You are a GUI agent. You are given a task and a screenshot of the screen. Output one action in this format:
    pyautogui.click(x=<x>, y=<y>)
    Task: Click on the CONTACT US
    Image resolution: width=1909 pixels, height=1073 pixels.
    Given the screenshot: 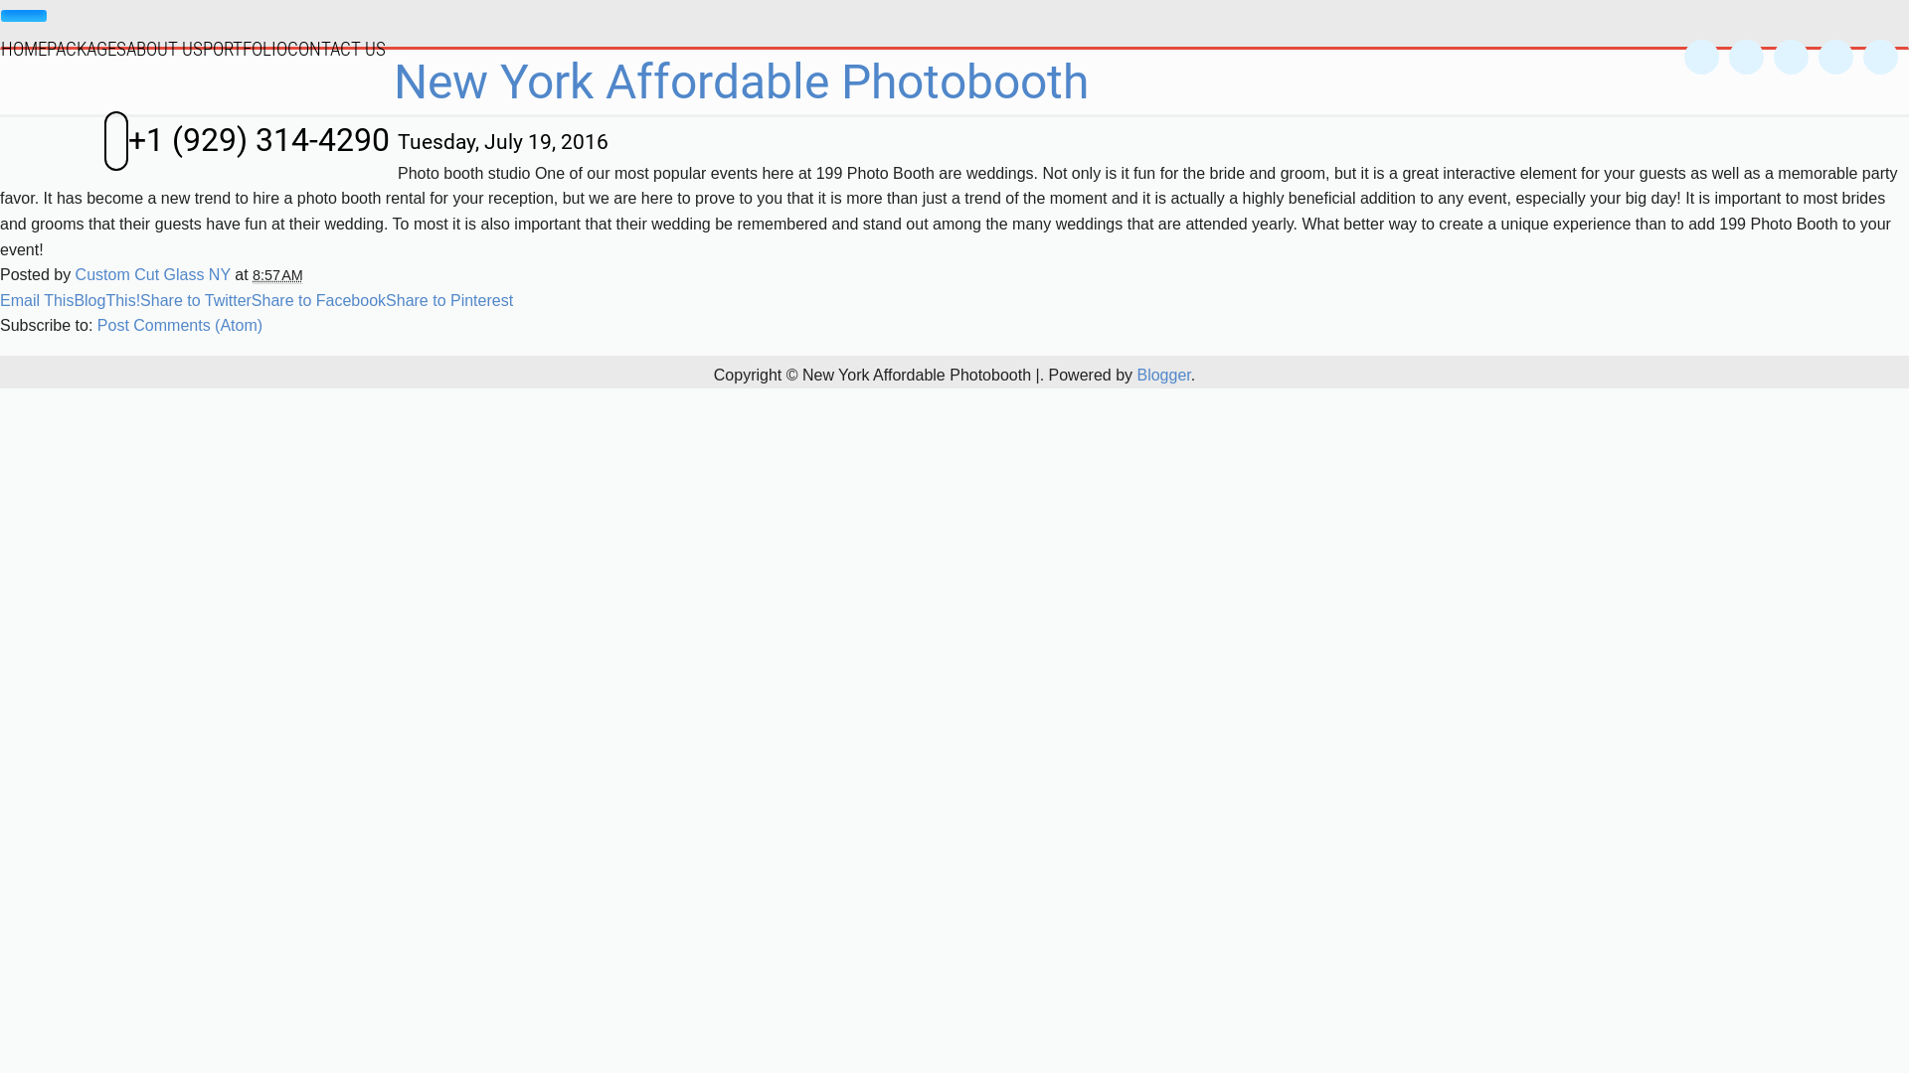 What is the action you would take?
    pyautogui.click(x=336, y=48)
    